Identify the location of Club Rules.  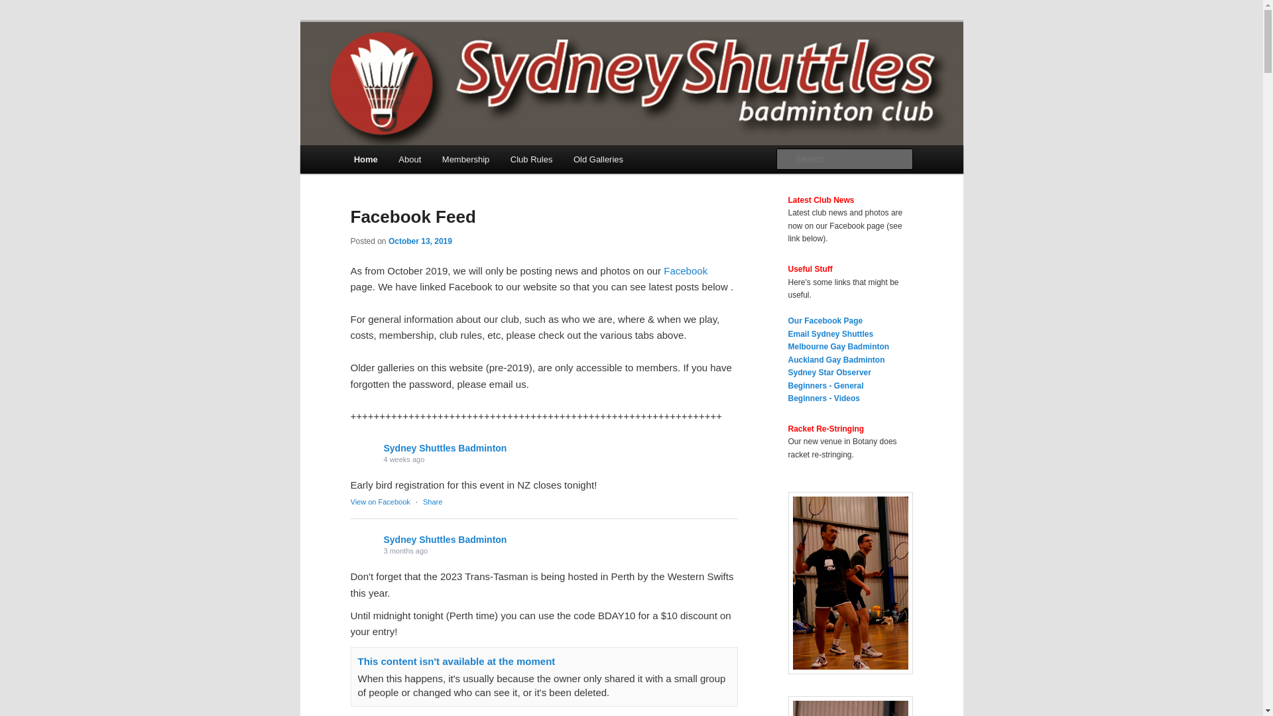
(532, 159).